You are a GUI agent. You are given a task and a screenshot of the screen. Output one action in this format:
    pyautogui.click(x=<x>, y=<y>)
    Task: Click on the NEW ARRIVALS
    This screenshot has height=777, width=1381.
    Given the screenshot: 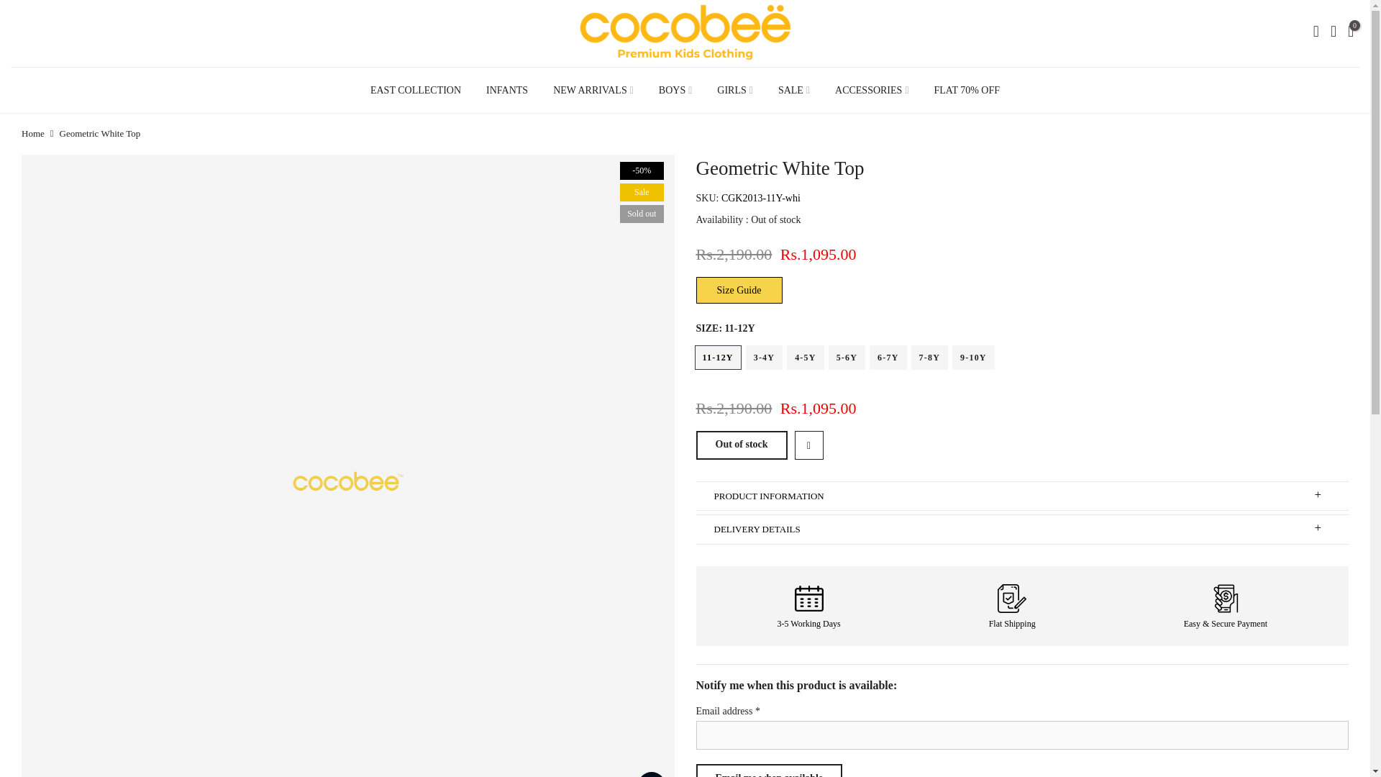 What is the action you would take?
    pyautogui.click(x=593, y=89)
    